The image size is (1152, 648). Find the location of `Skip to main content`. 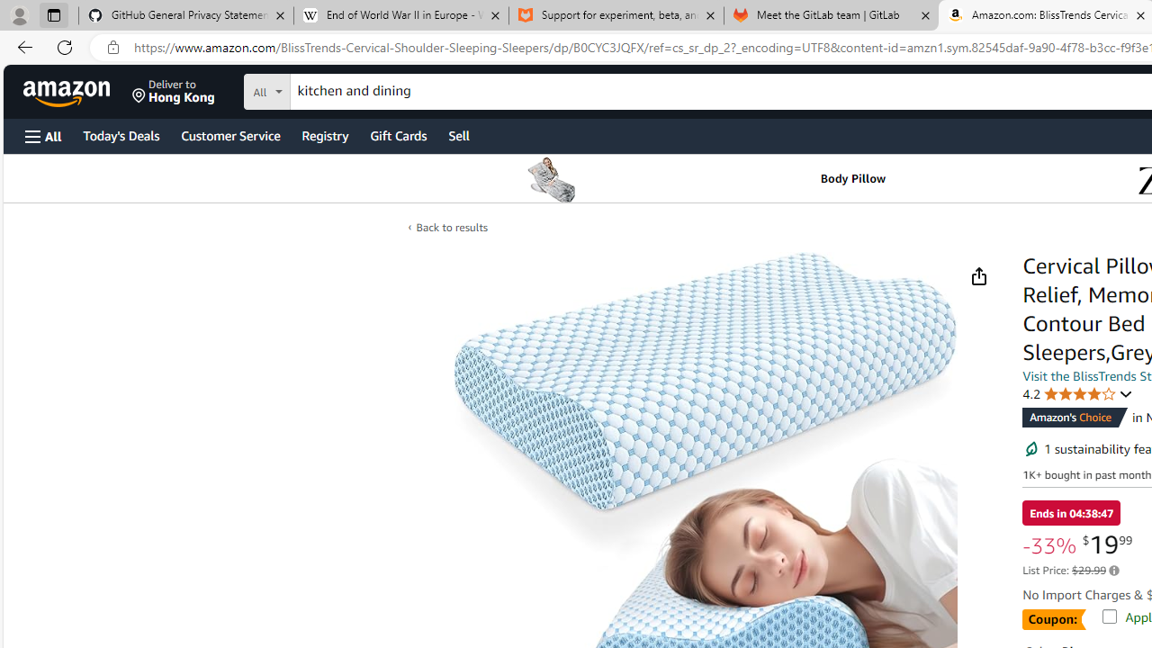

Skip to main content is located at coordinates (77, 90).